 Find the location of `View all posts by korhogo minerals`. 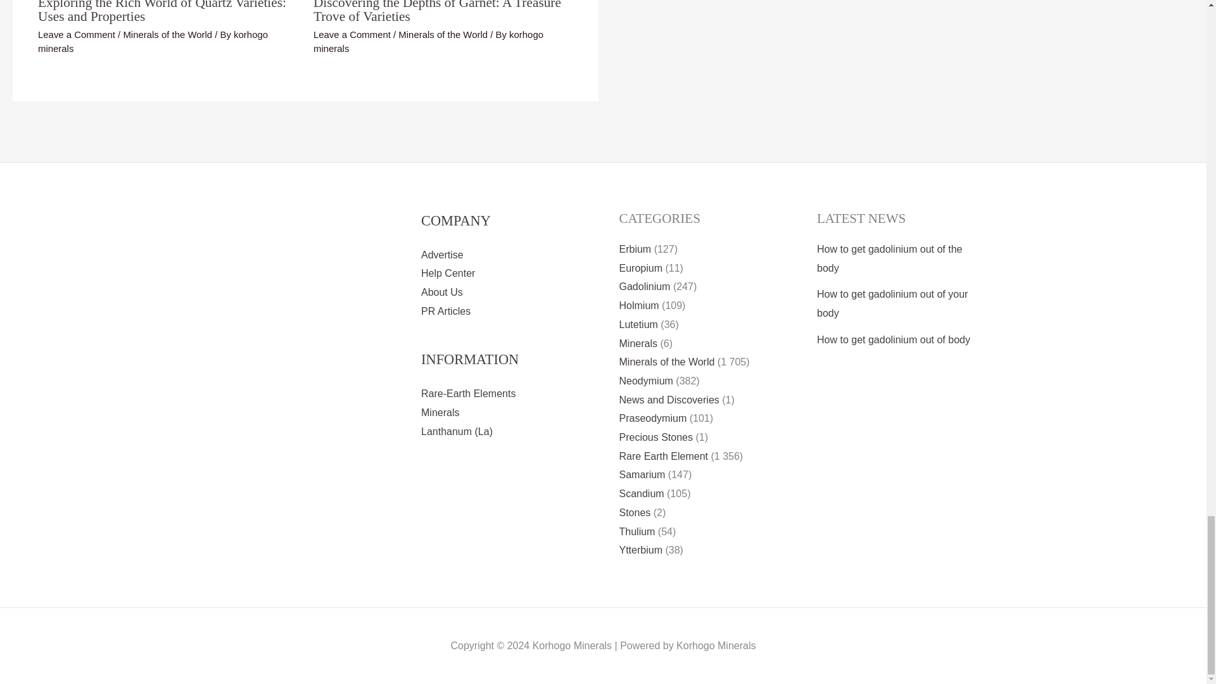

View all posts by korhogo minerals is located at coordinates (152, 42).